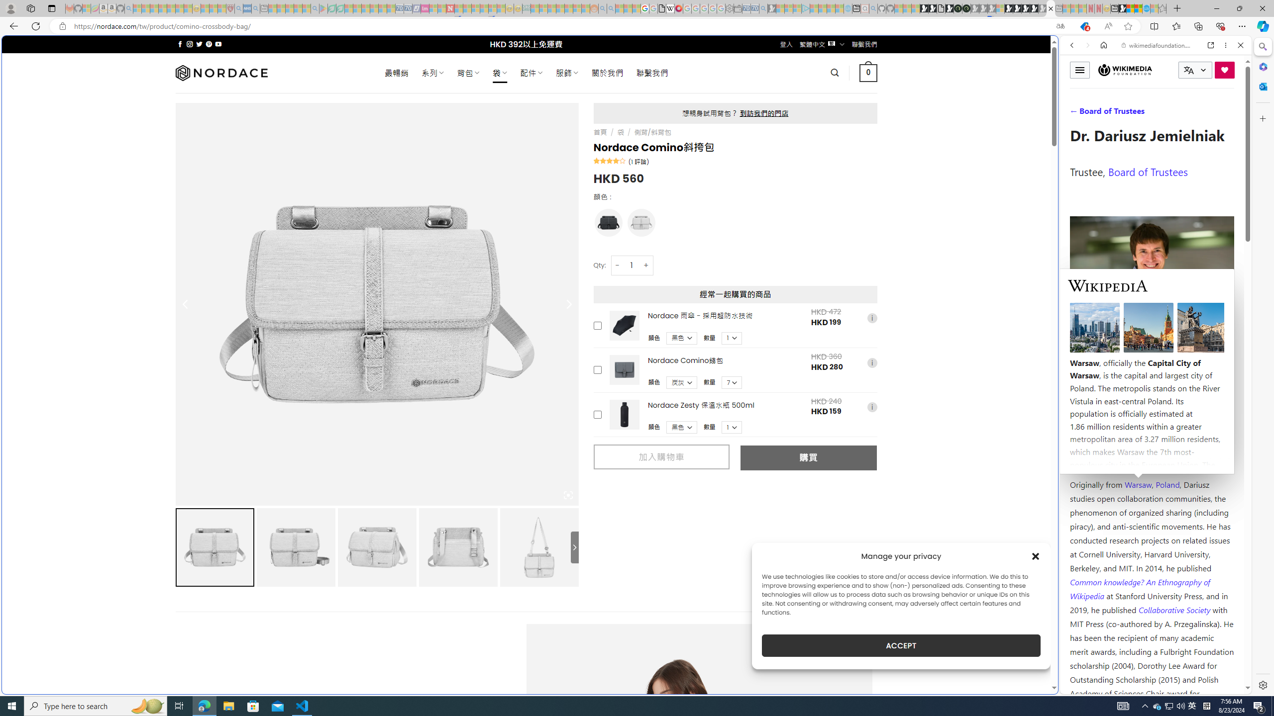 The height and width of the screenshot is (716, 1274). Describe the element at coordinates (1225, 70) in the screenshot. I see `Donate now` at that location.